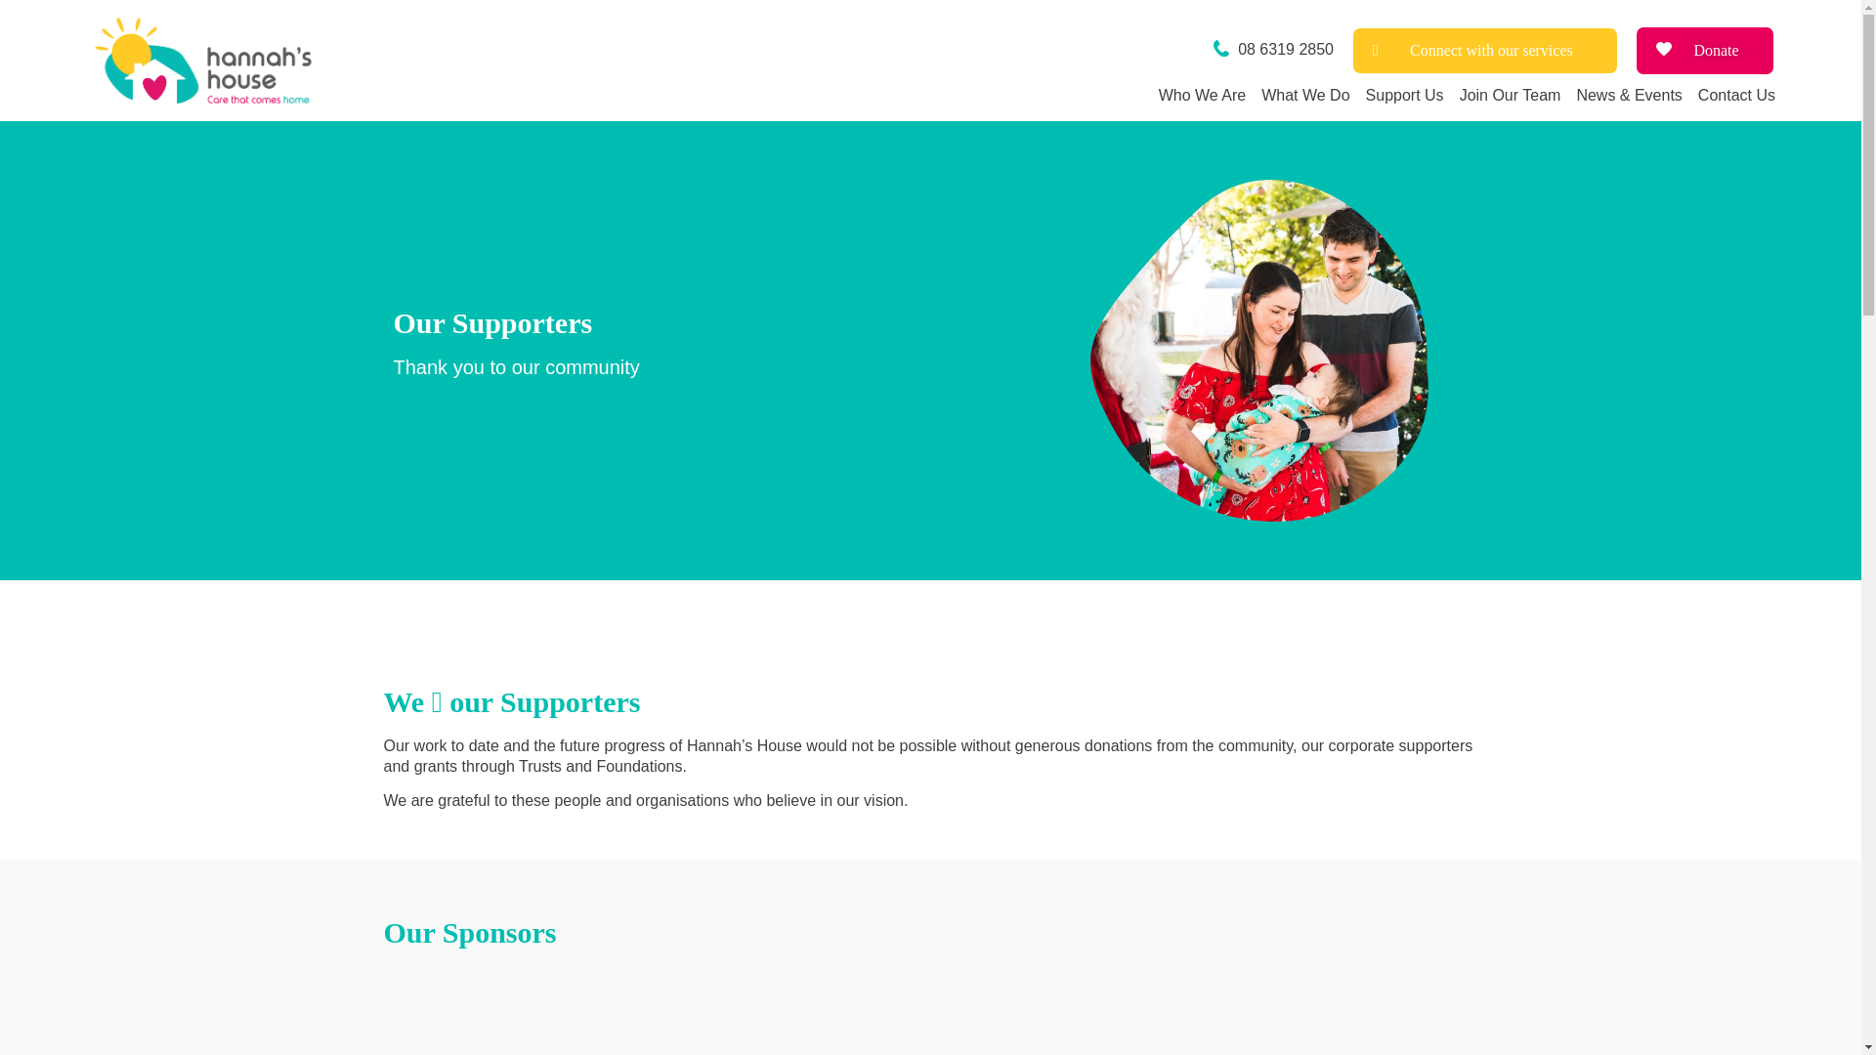 Image resolution: width=1876 pixels, height=1055 pixels. Describe the element at coordinates (431, 1035) in the screenshot. I see `logo-minderoo-foundation` at that location.